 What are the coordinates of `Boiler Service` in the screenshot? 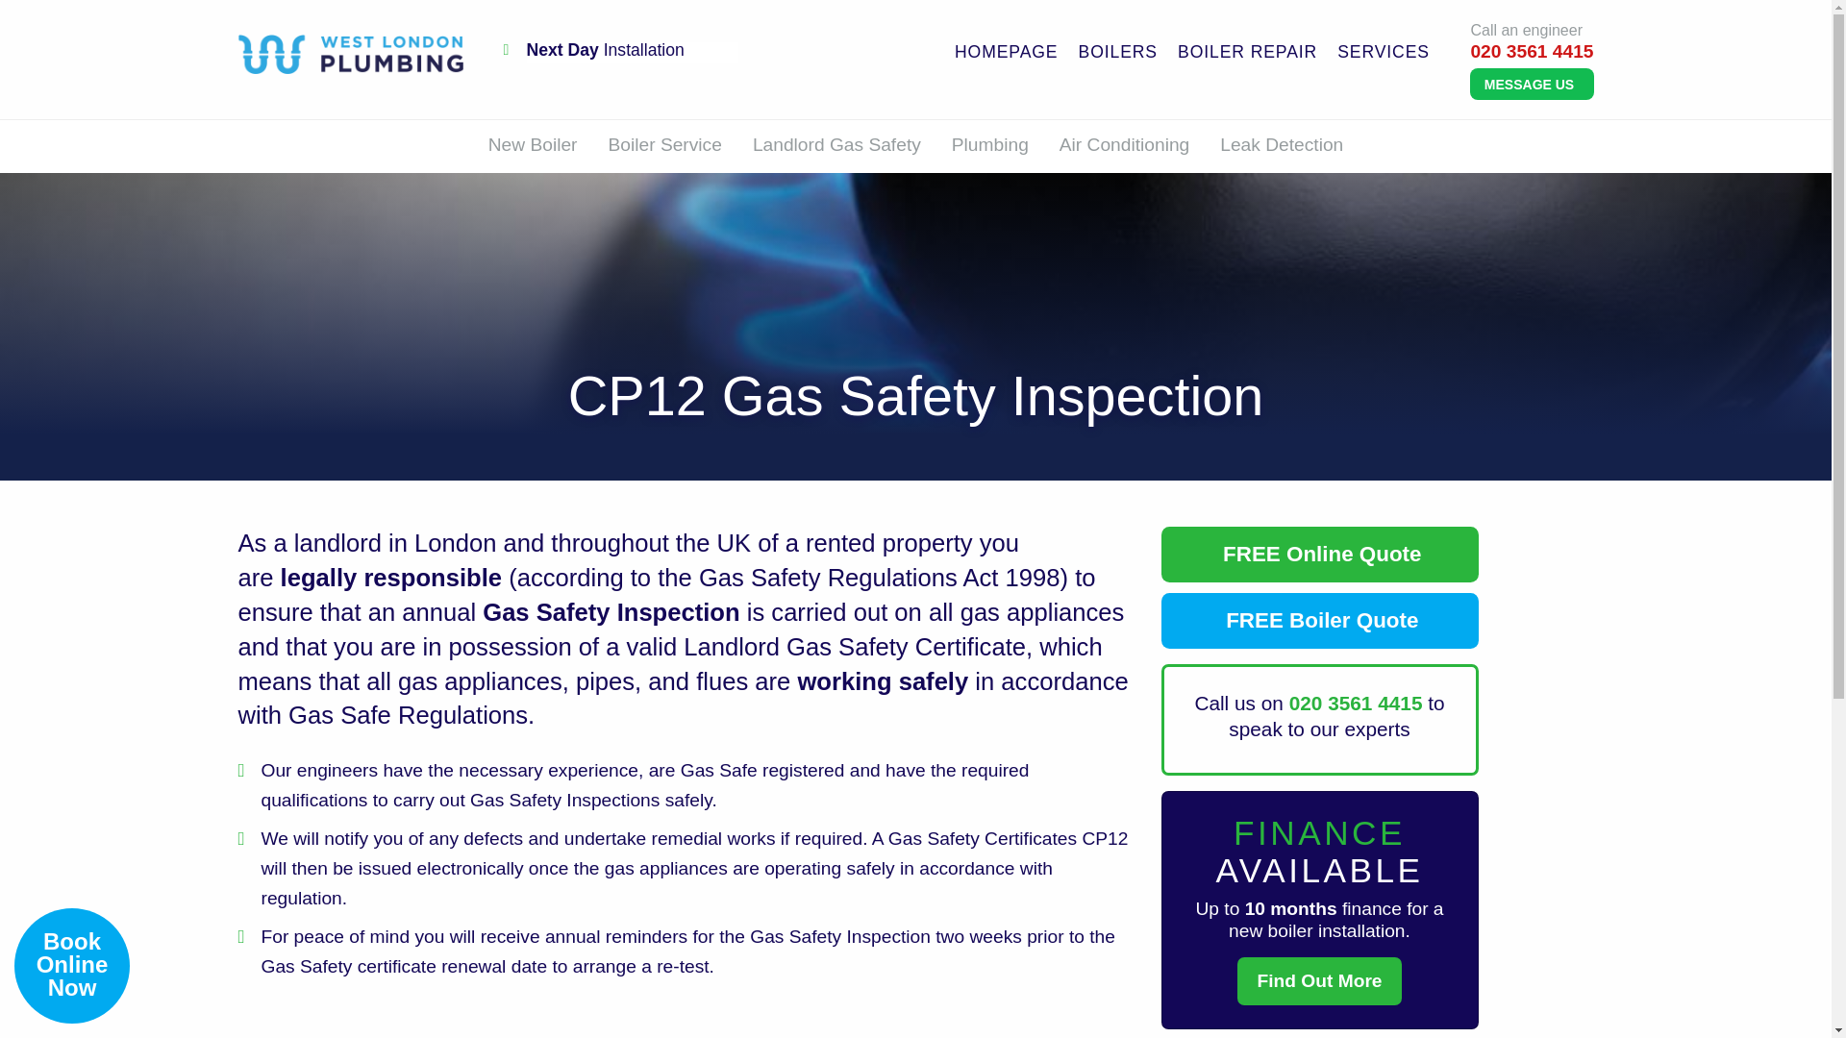 It's located at (664, 143).